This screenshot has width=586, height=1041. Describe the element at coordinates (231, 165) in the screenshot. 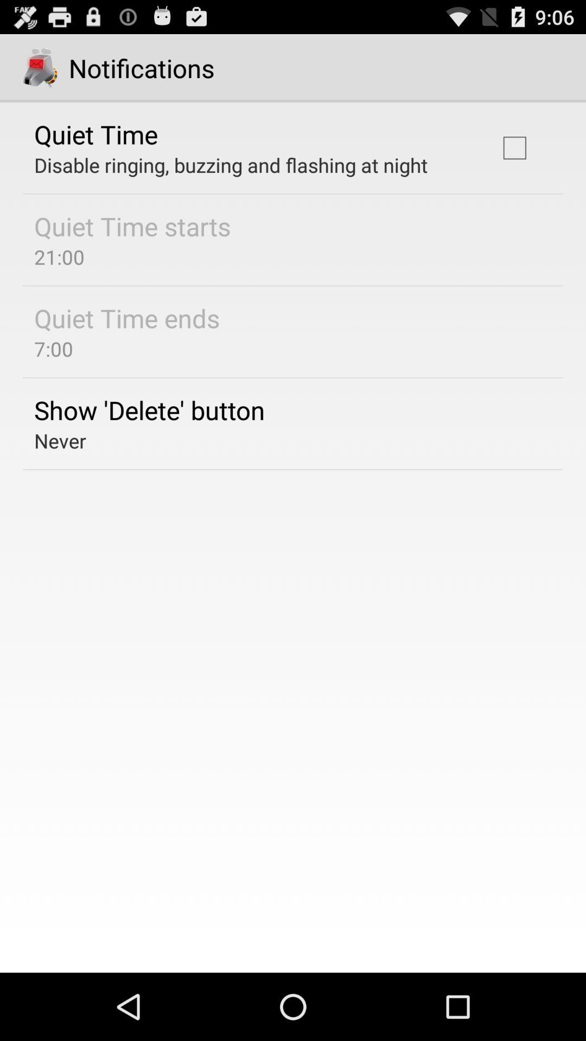

I see `select the disable ringing buzzing app` at that location.